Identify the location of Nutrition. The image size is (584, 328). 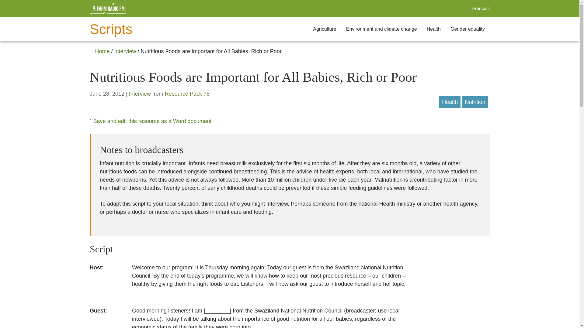
(475, 102).